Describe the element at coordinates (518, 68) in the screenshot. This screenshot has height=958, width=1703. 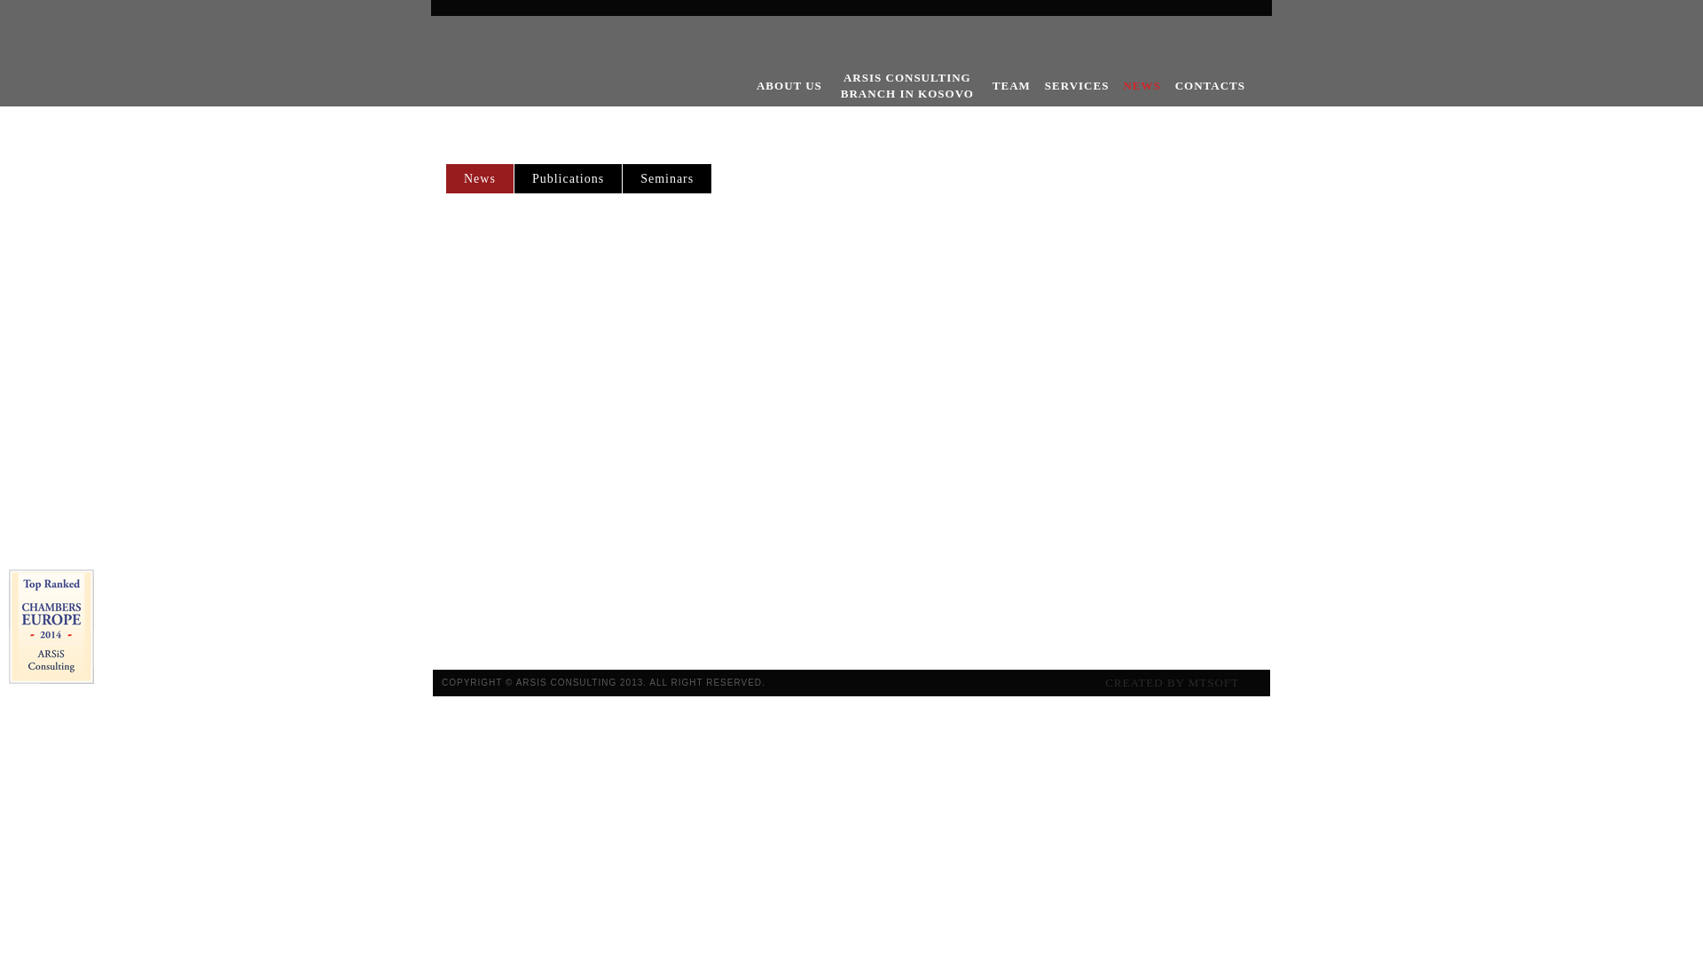
I see `ARSIS Consulting` at that location.